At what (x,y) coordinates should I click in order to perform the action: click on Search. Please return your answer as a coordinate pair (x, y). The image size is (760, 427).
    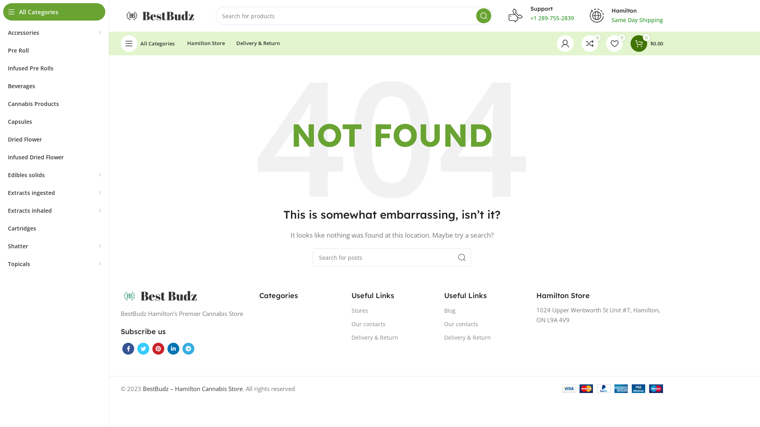
    Looking at the image, I should click on (484, 16).